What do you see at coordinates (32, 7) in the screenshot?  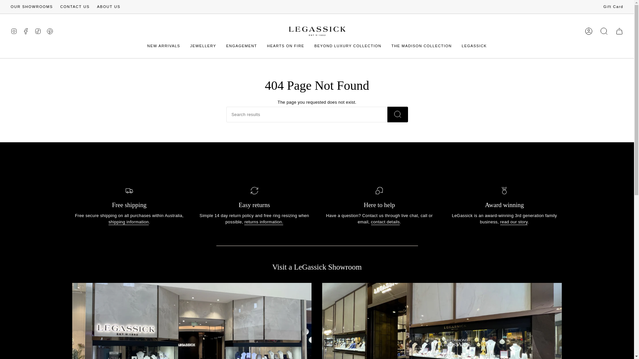 I see `OUR SHOWROOMS` at bounding box center [32, 7].